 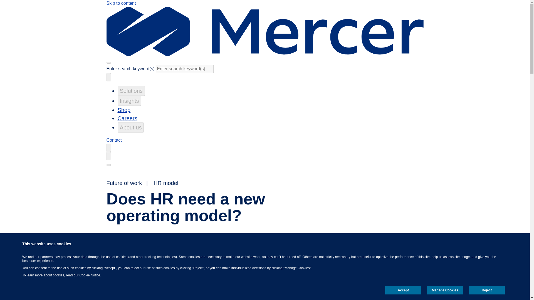 What do you see at coordinates (265, 54) in the screenshot?
I see `Mercer` at bounding box center [265, 54].